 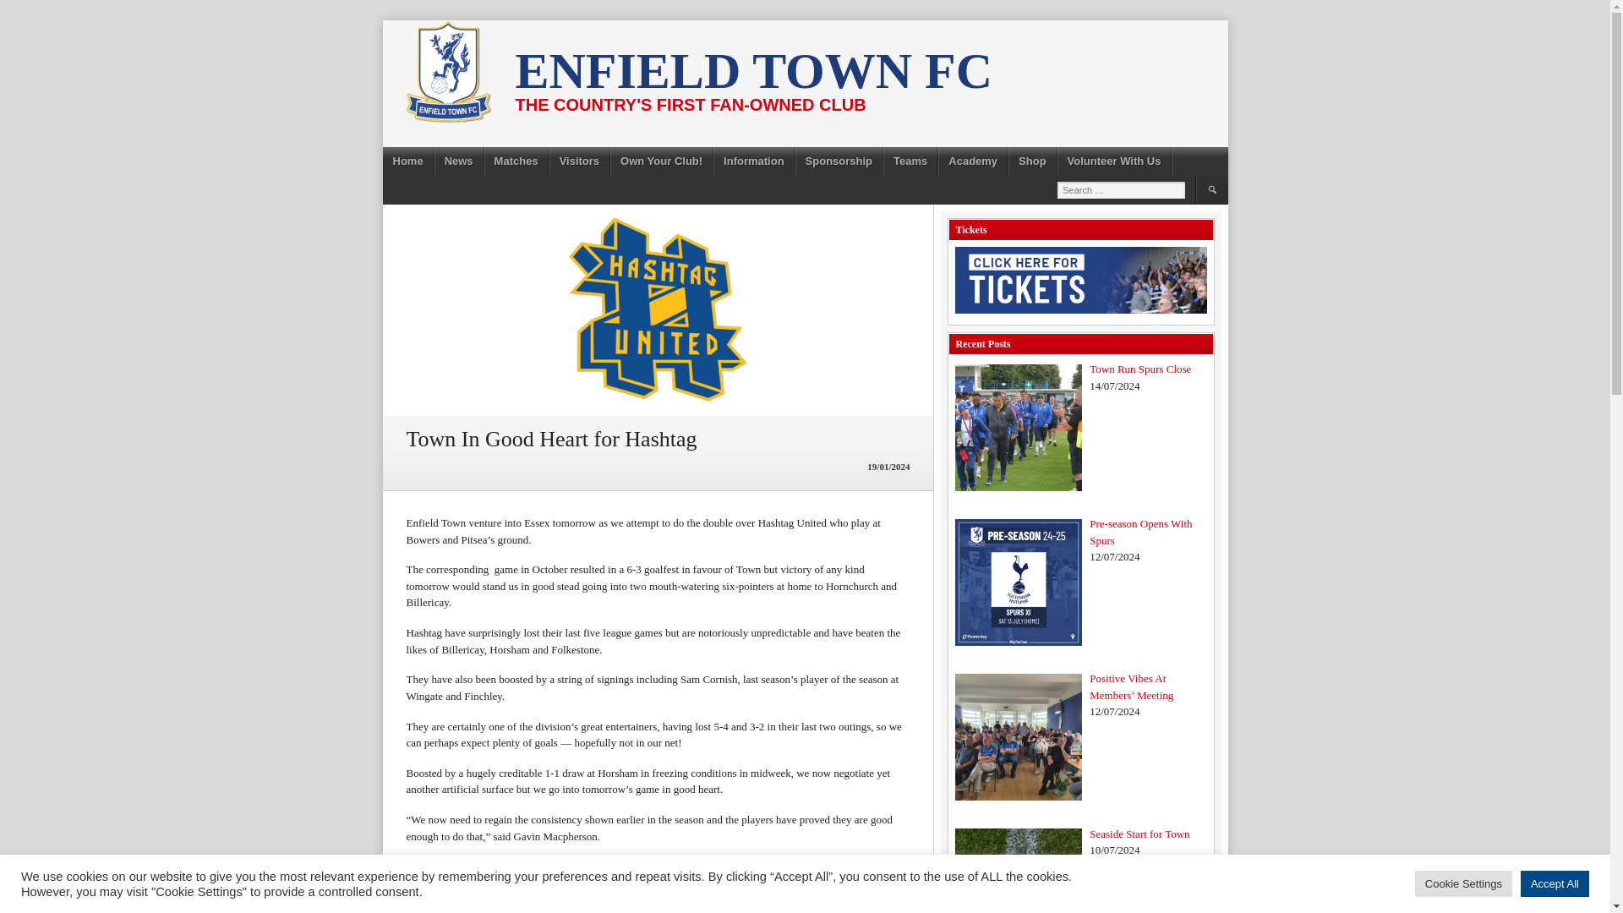 I want to click on Tickets, so click(x=1081, y=280).